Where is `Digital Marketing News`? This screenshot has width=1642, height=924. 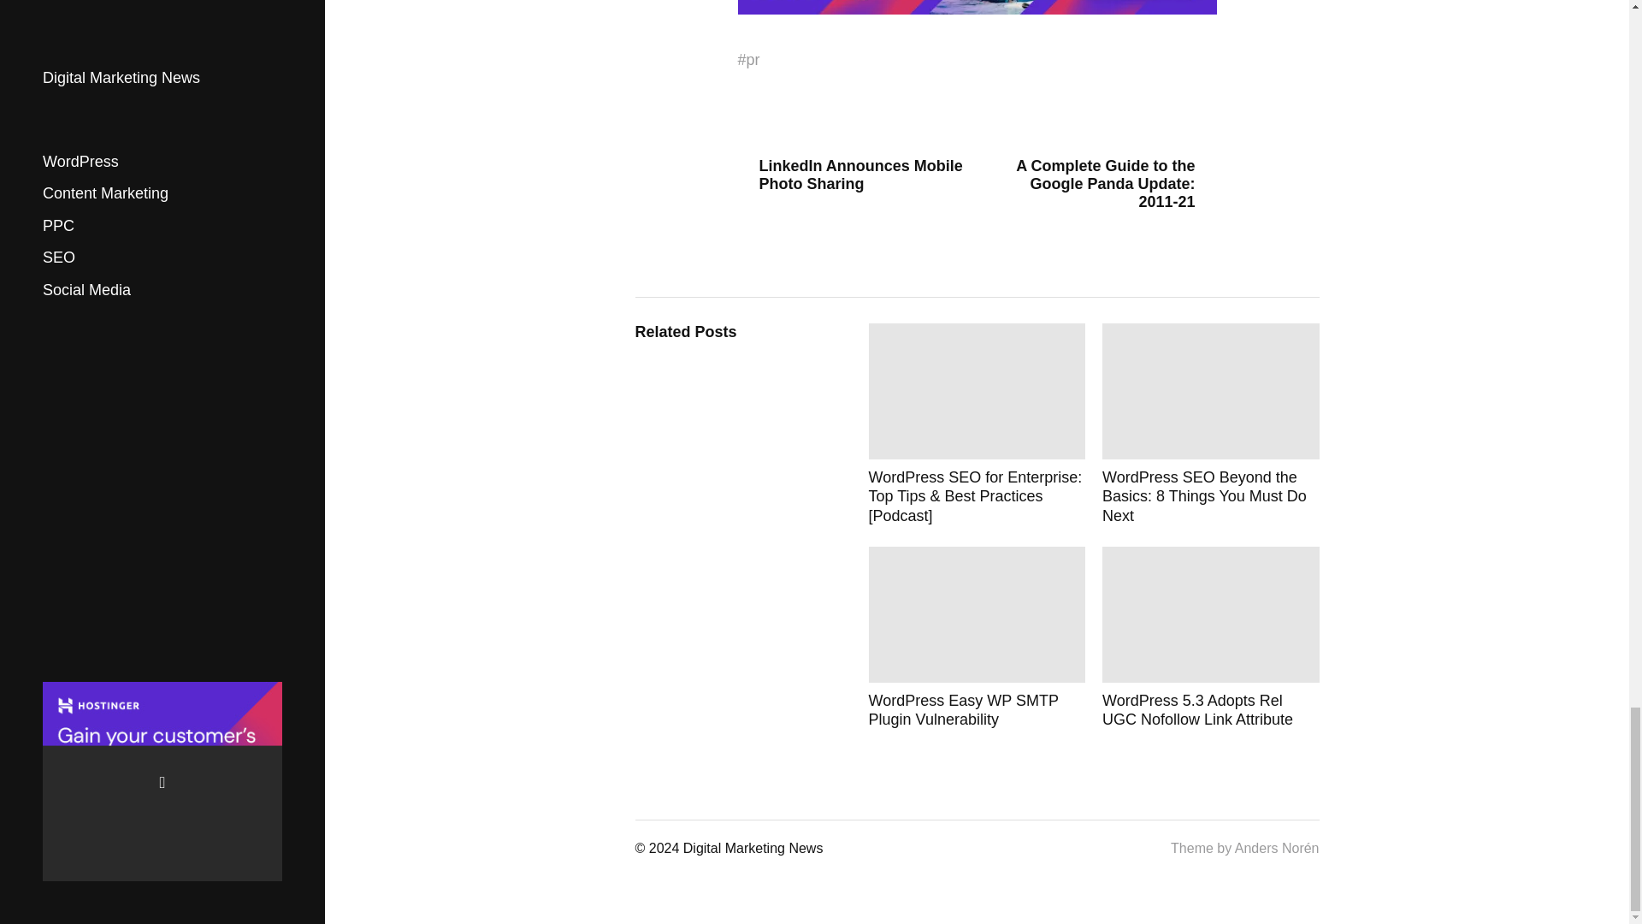 Digital Marketing News is located at coordinates (753, 849).